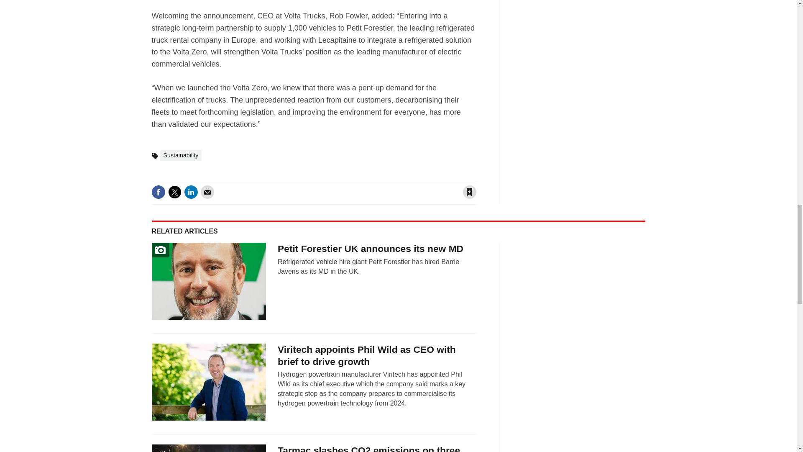 The height and width of the screenshot is (452, 803). What do you see at coordinates (174, 192) in the screenshot?
I see `Share this on Twitter` at bounding box center [174, 192].